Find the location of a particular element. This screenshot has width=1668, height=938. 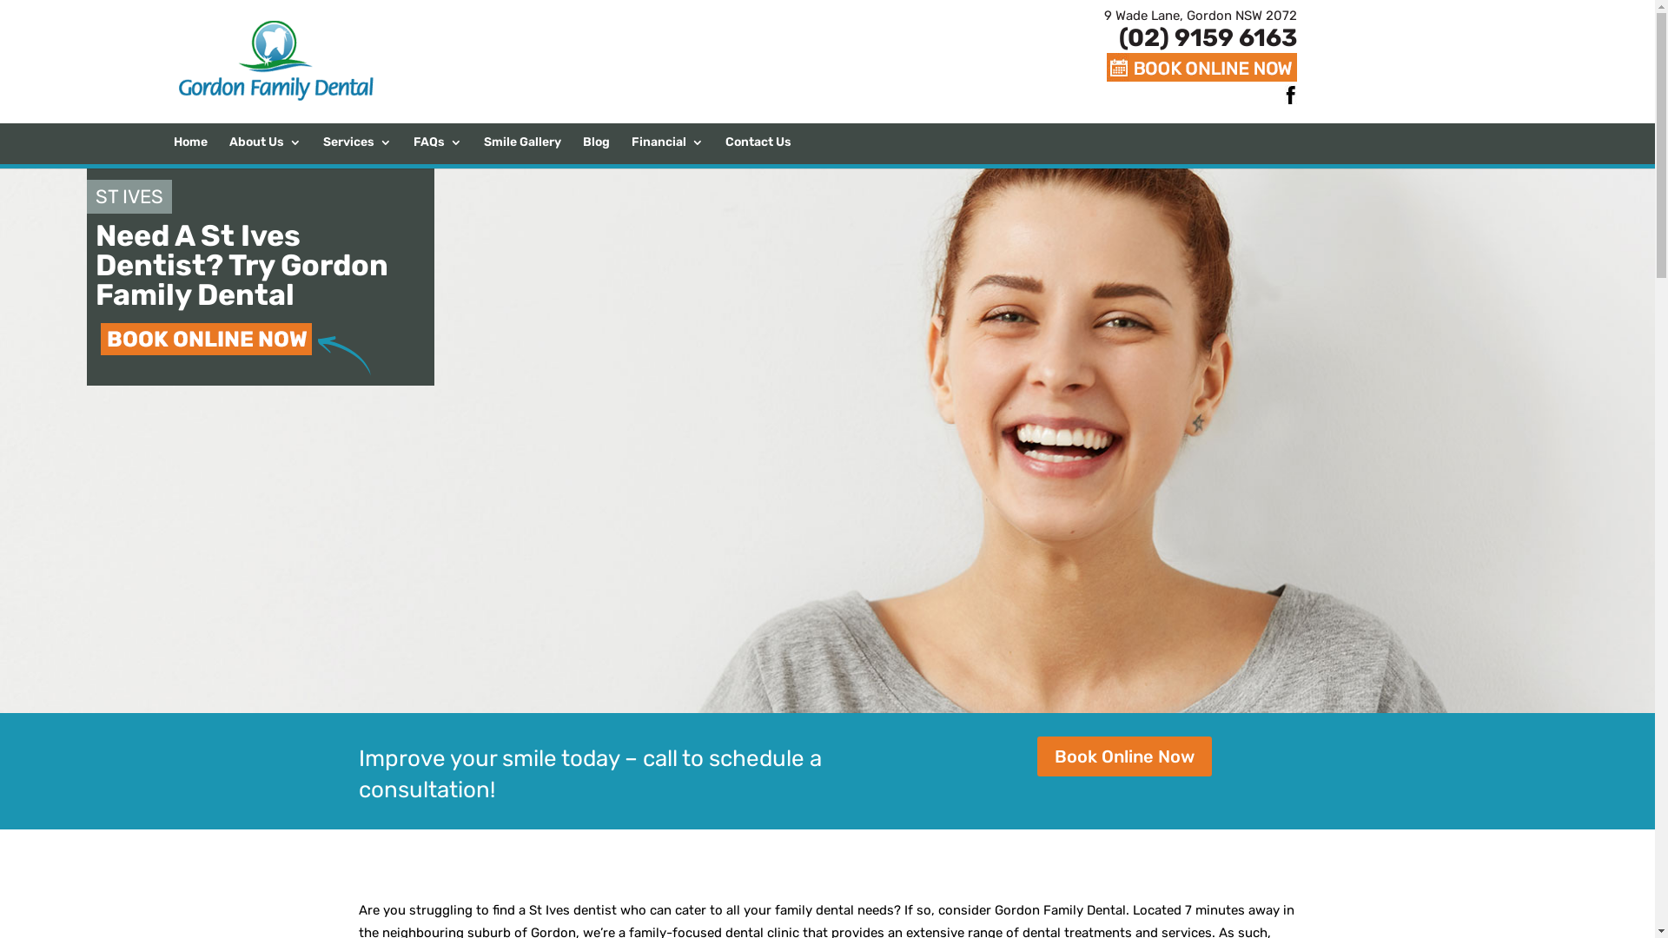

Contact Us is located at coordinates (758, 150).